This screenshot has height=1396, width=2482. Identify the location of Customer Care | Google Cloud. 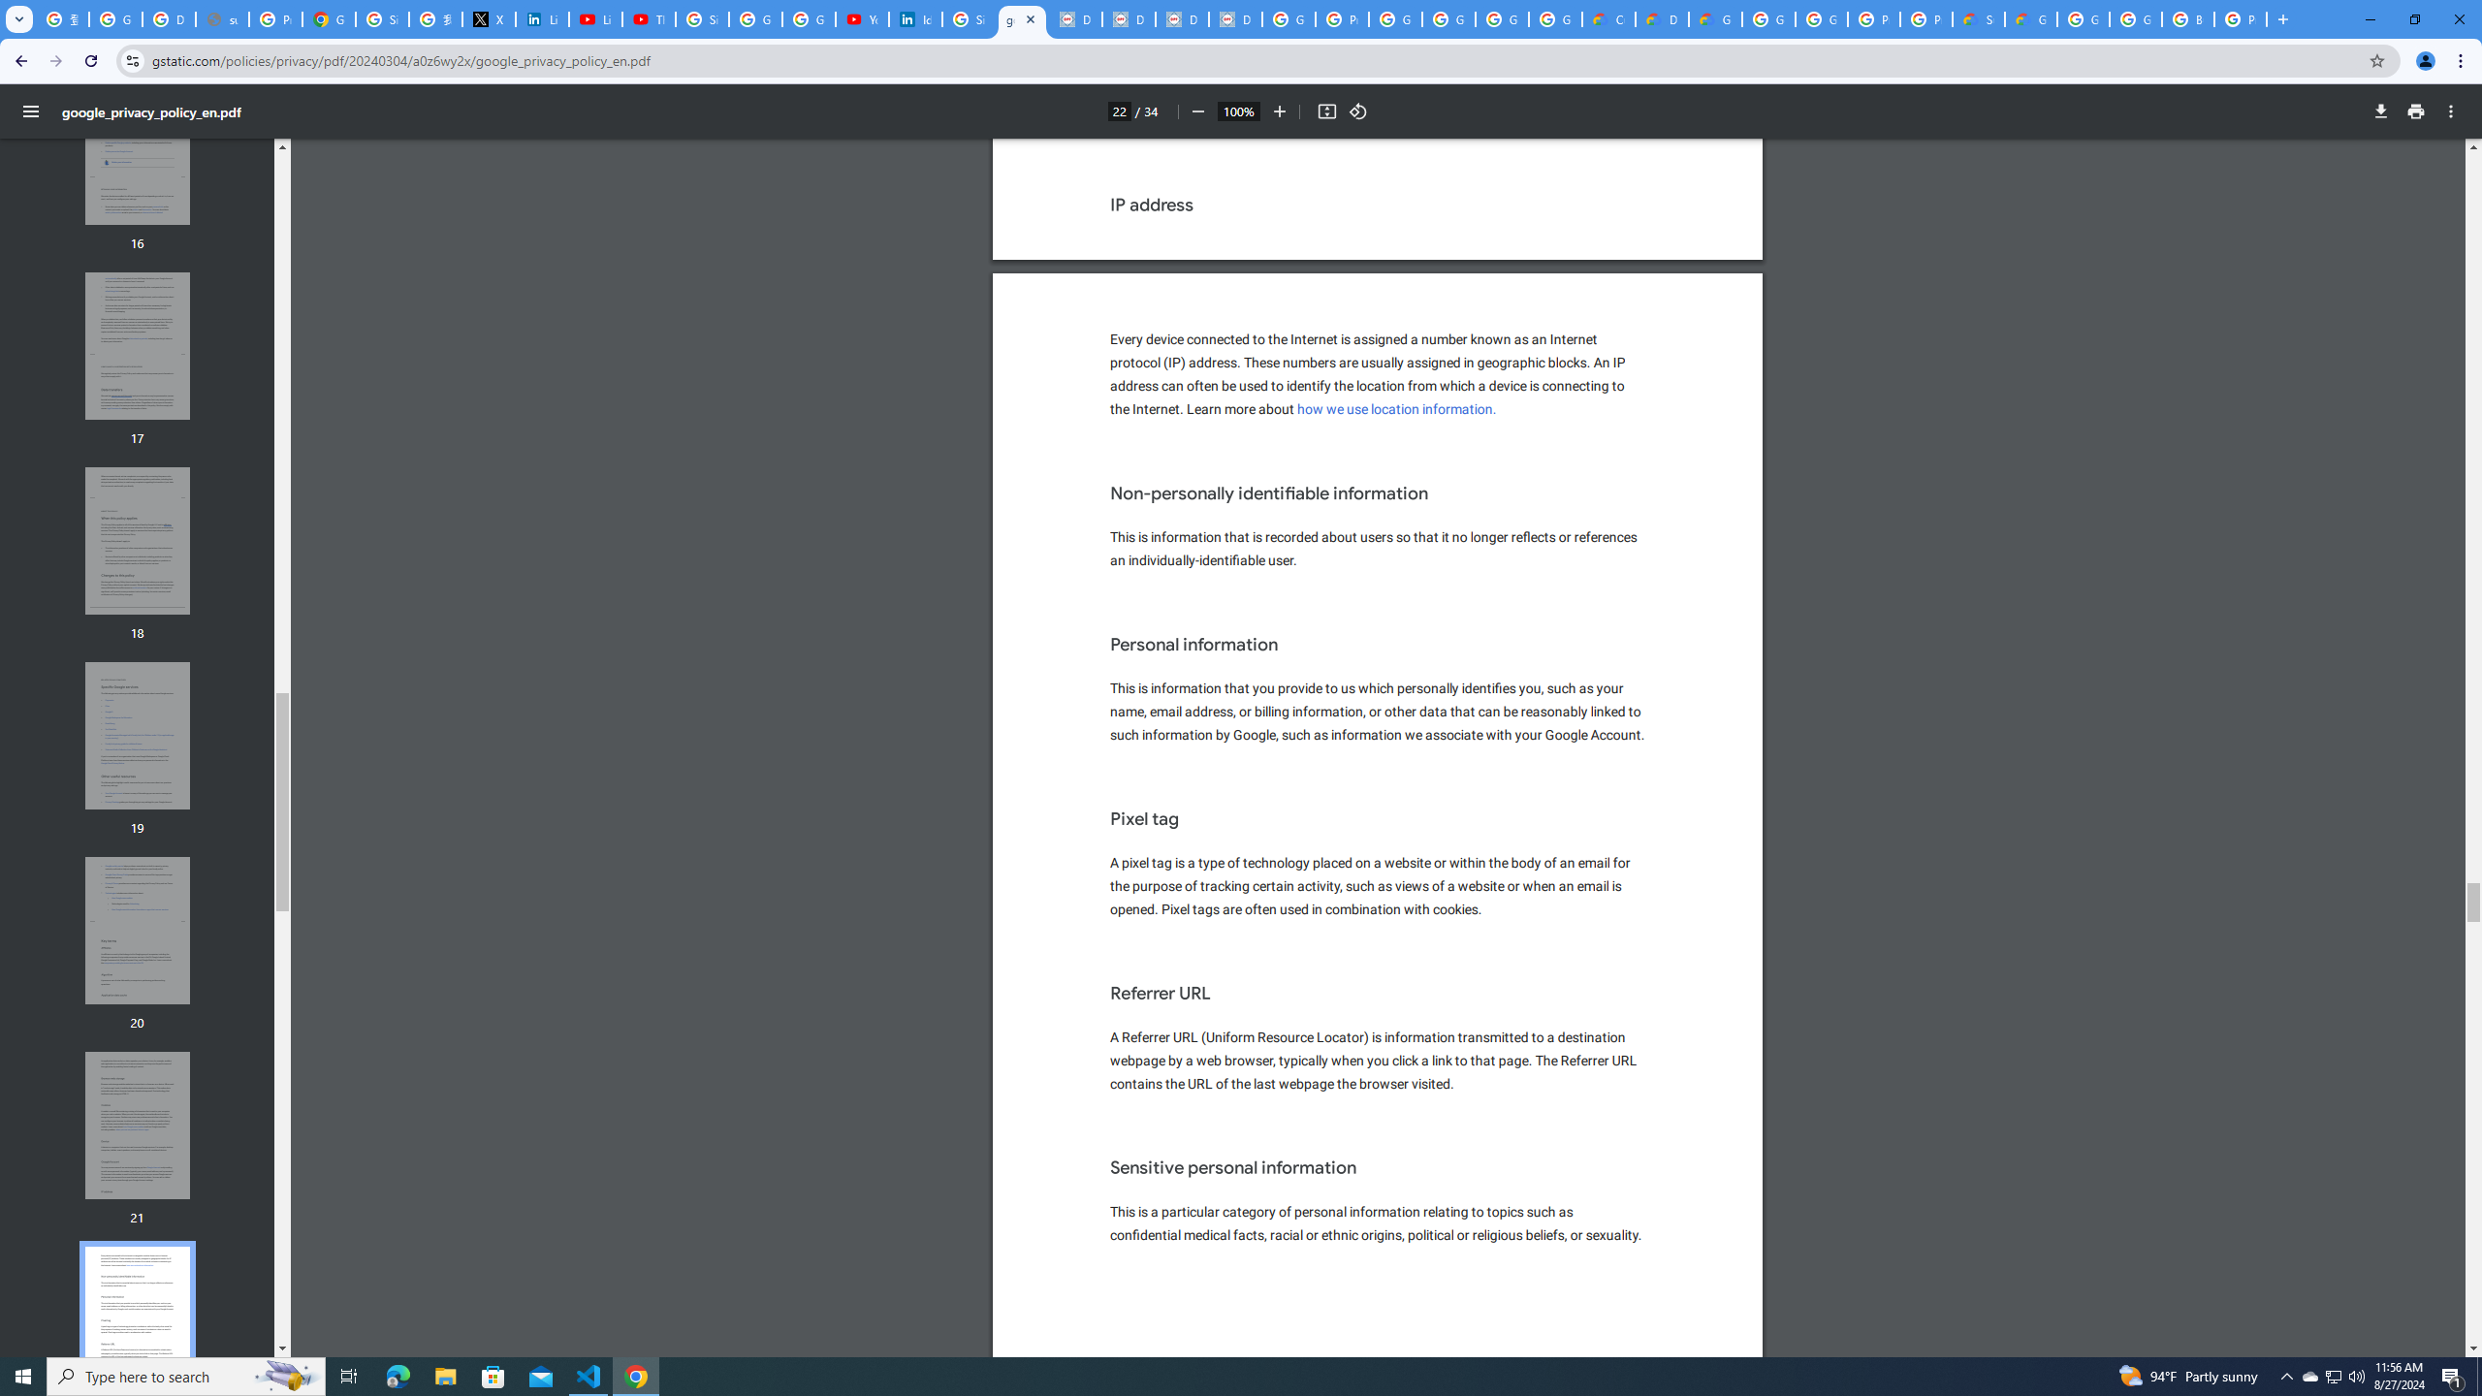
(1607, 19).